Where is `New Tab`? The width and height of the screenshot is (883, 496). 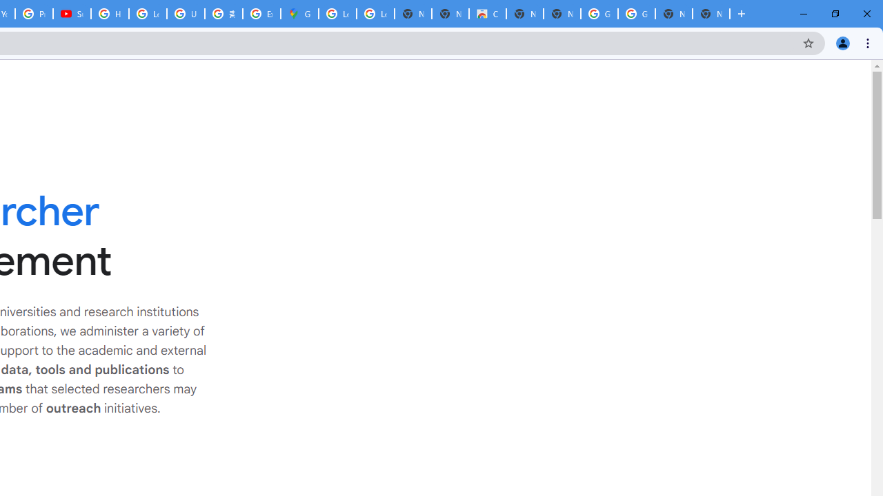
New Tab is located at coordinates (711, 14).